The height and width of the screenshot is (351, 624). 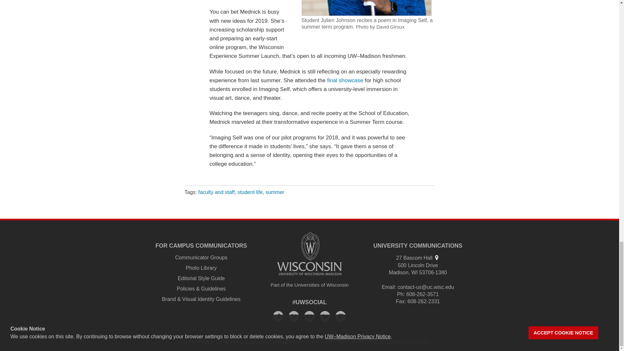 What do you see at coordinates (345, 80) in the screenshot?
I see `final showcase` at bounding box center [345, 80].